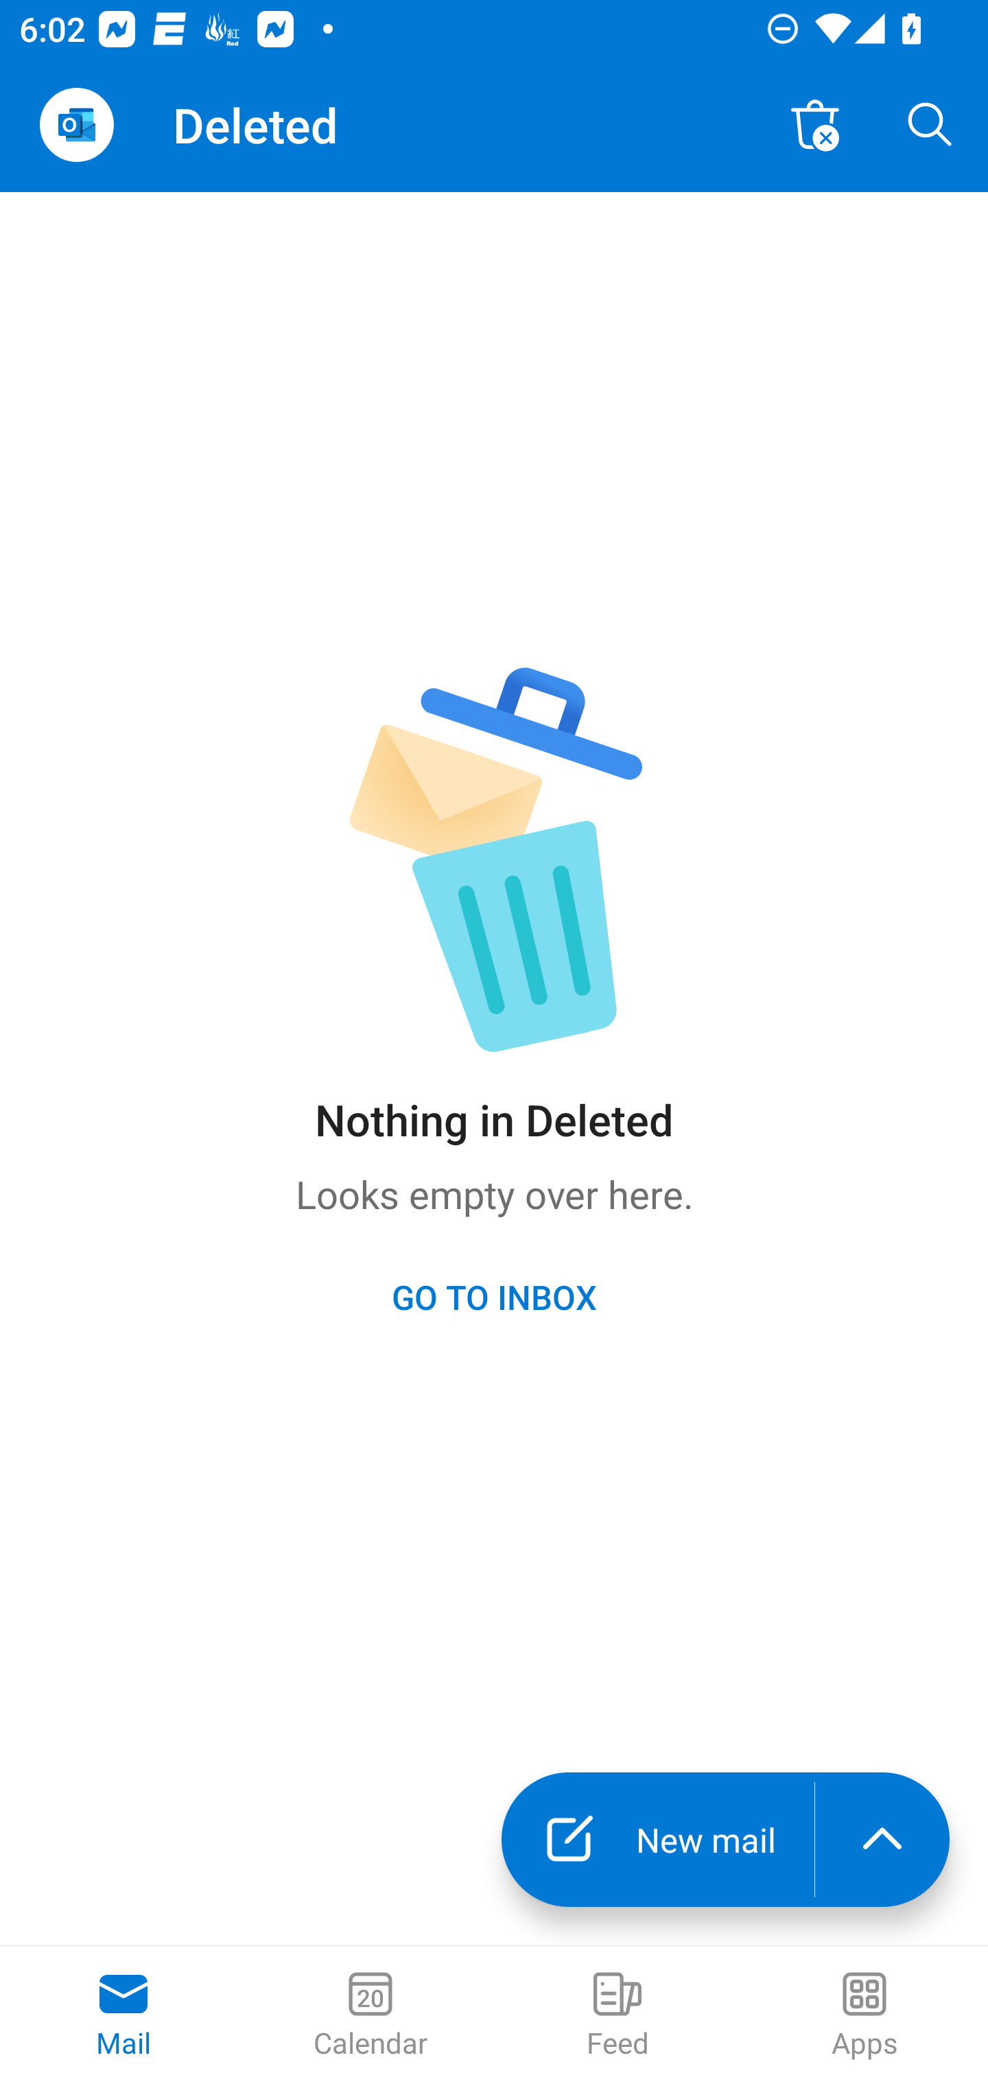  Describe the element at coordinates (882, 1840) in the screenshot. I see `launch the extended action menu` at that location.